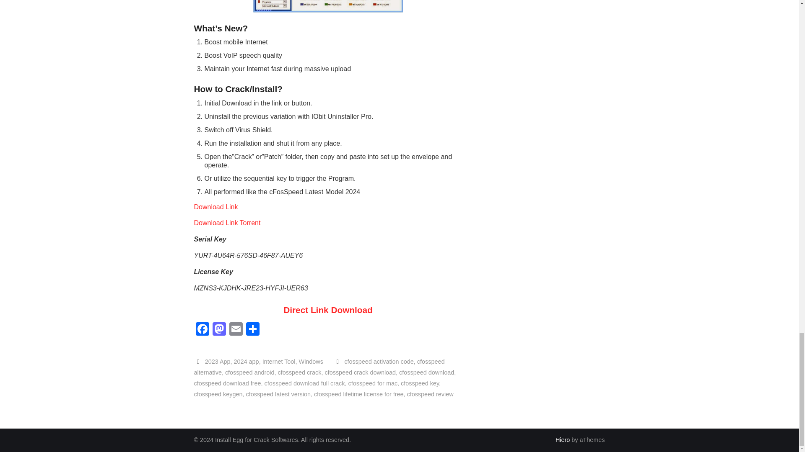 The width and height of the screenshot is (805, 452). Describe the element at coordinates (218, 394) in the screenshot. I see `cfosspeed keygen` at that location.